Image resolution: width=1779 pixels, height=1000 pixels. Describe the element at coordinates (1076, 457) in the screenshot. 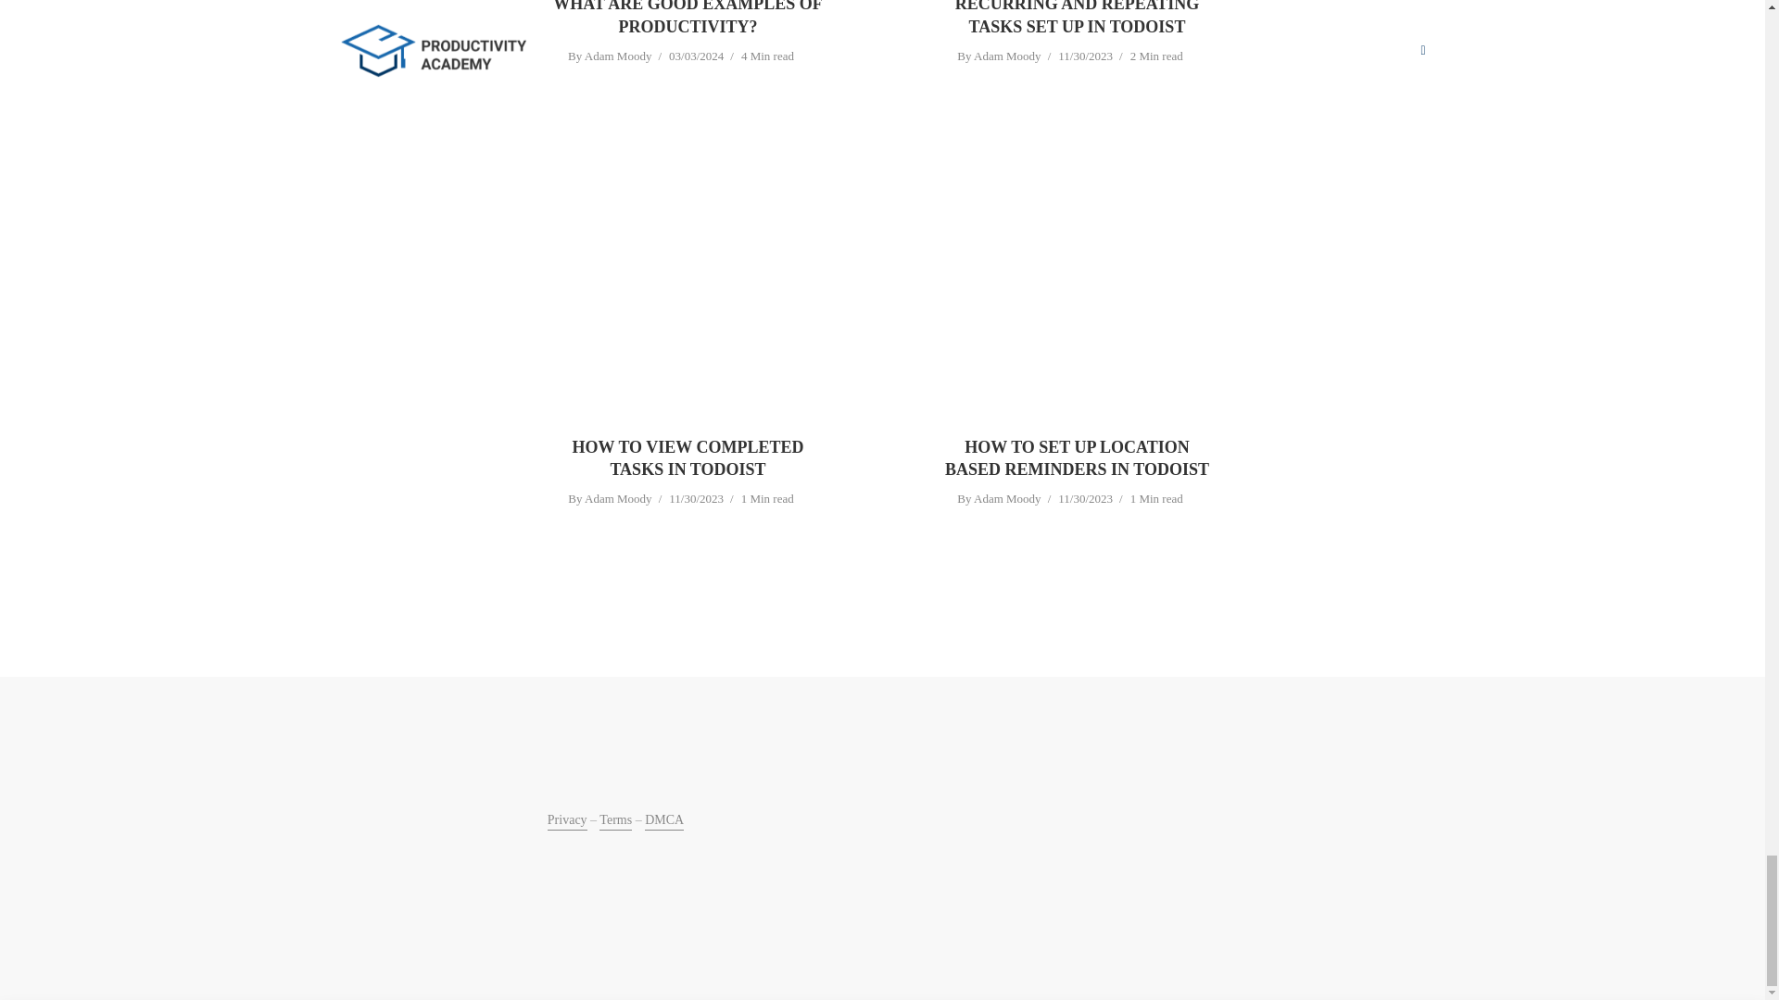

I see `HOW TO SET UP LOCATION BASED REMINDERS IN TODOIST` at that location.